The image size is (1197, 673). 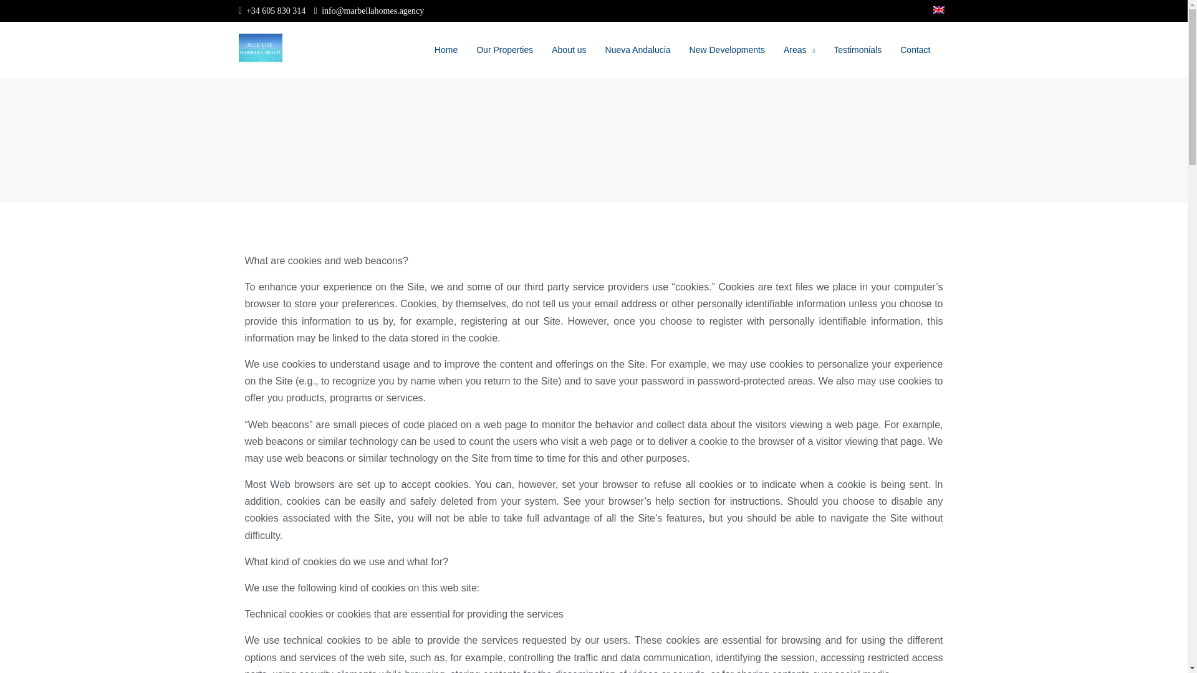 What do you see at coordinates (638, 50) in the screenshot?
I see `Nueva Andalucia` at bounding box center [638, 50].